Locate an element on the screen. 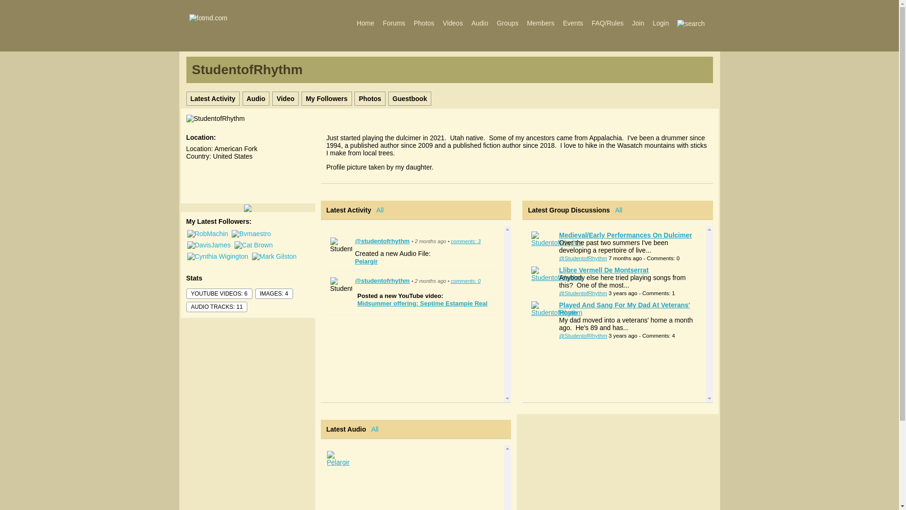 The width and height of the screenshot is (906, 510). Cat Brown is located at coordinates (253, 245).